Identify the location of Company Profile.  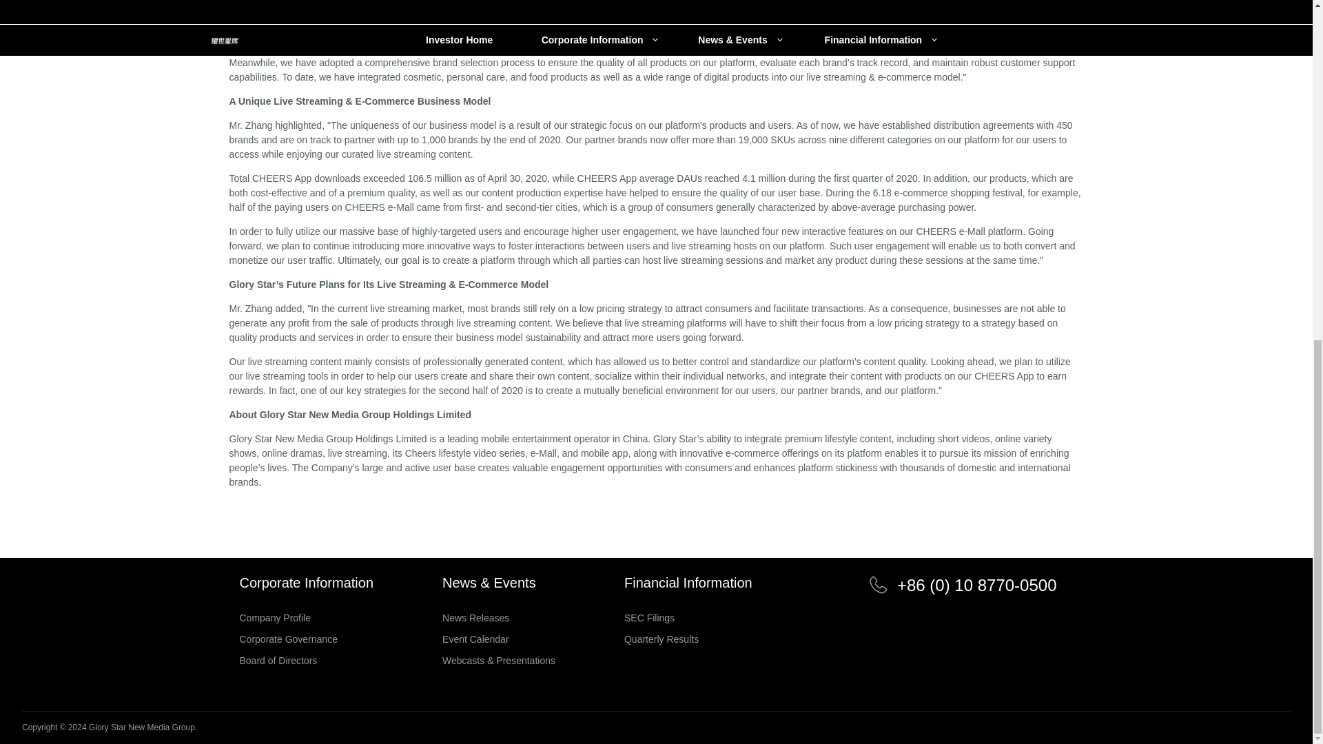
(307, 617).